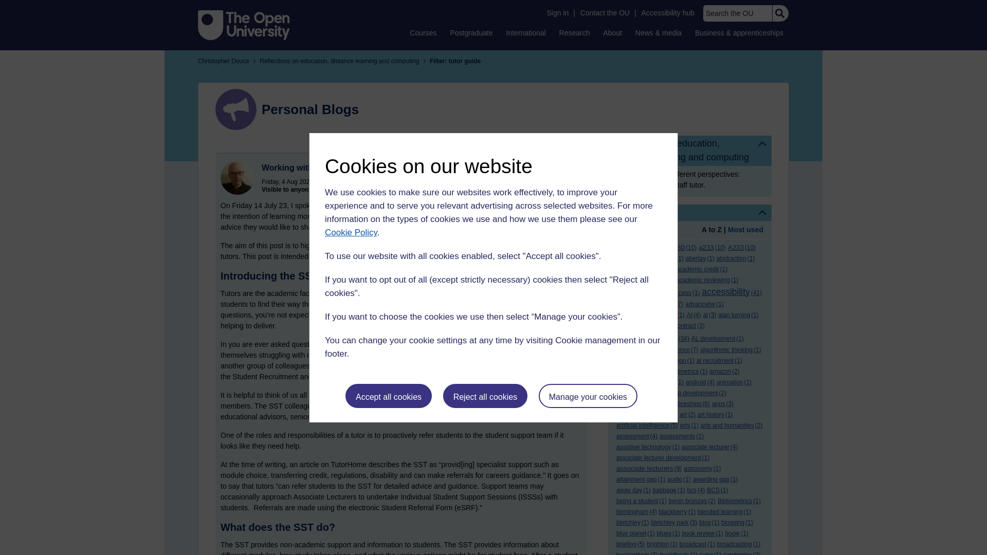  What do you see at coordinates (779, 13) in the screenshot?
I see `Search` at bounding box center [779, 13].